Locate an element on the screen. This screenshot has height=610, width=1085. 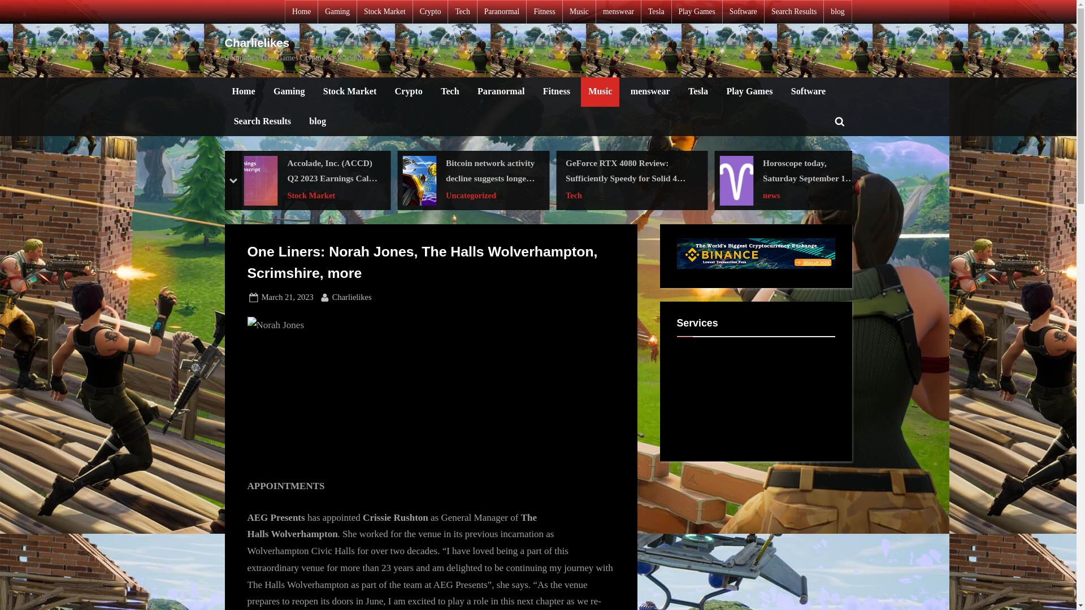
Tech is located at coordinates (450, 92).